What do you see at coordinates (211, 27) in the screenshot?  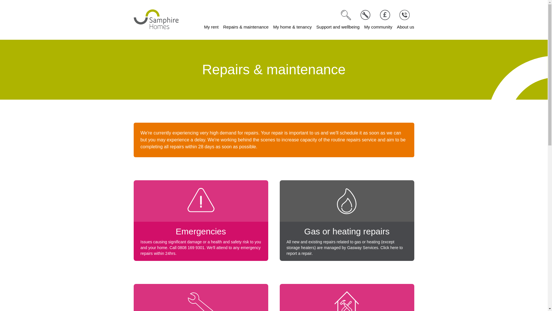 I see `My rent` at bounding box center [211, 27].